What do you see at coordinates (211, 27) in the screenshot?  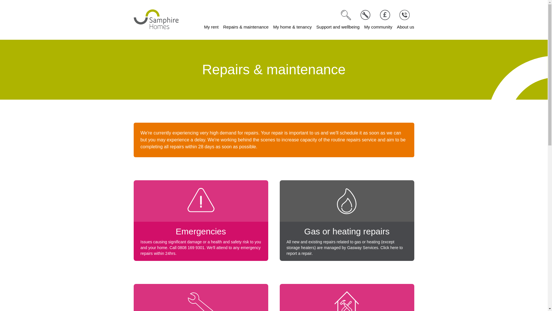 I see `My rent` at bounding box center [211, 27].